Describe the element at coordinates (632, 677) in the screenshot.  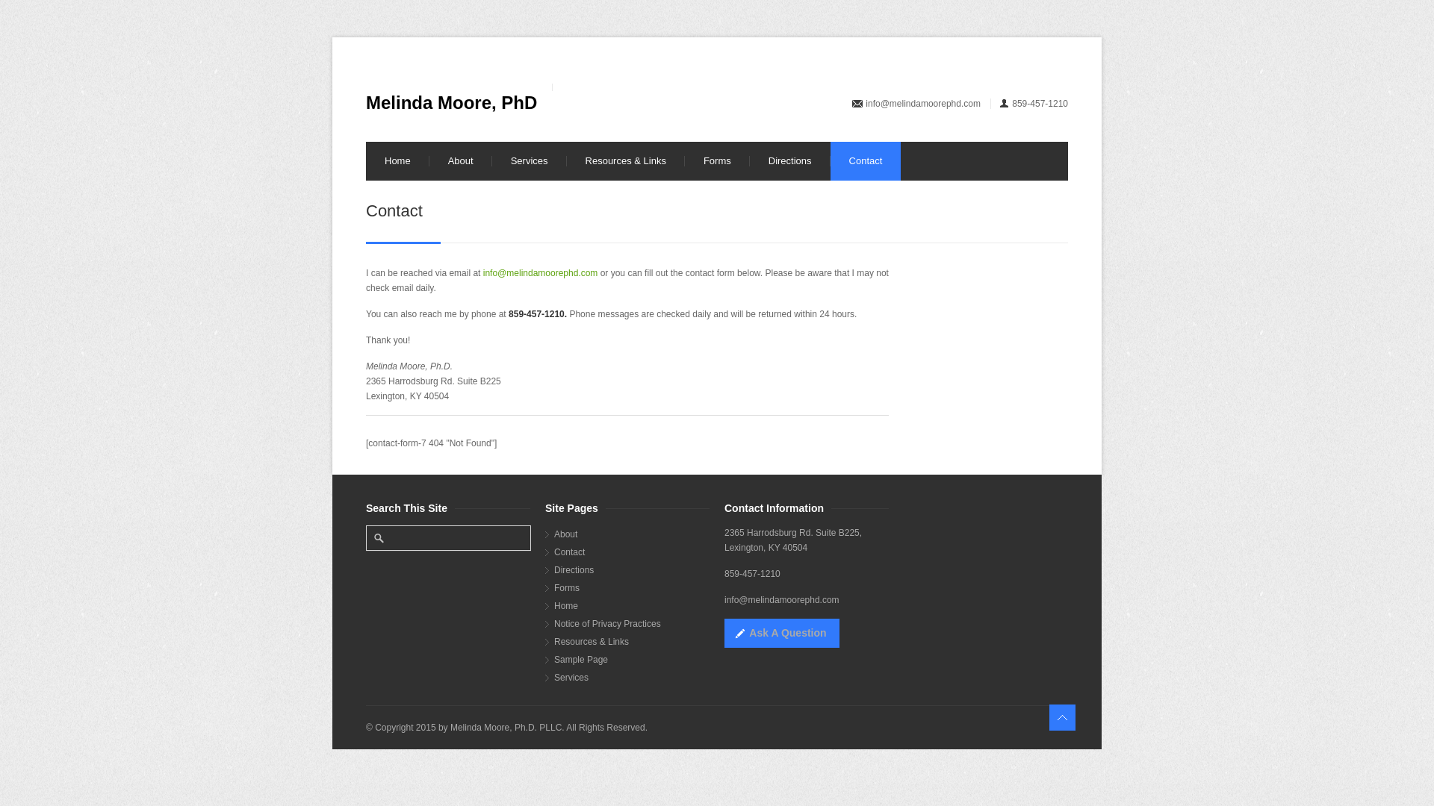
I see `Services` at that location.